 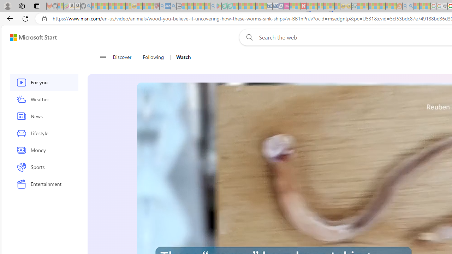 What do you see at coordinates (117, 6) in the screenshot?
I see `New Report Confirms 2023 Was Record Hot | Watch - Sleeping` at bounding box center [117, 6].